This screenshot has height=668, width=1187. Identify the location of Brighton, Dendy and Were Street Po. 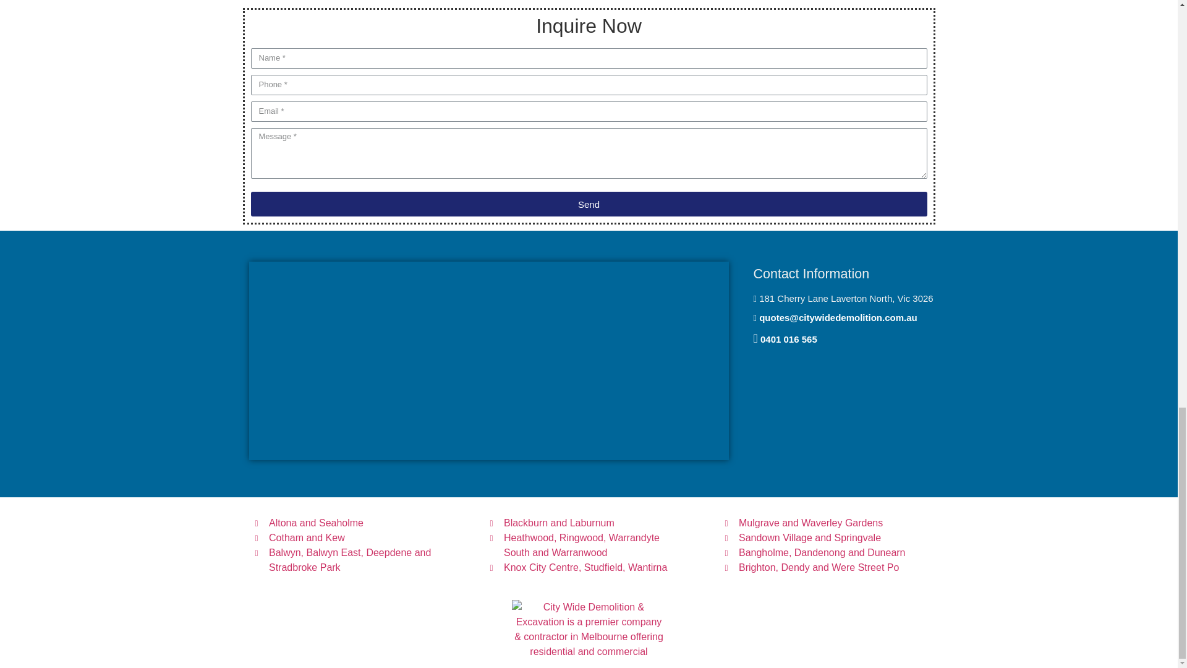
(823, 568).